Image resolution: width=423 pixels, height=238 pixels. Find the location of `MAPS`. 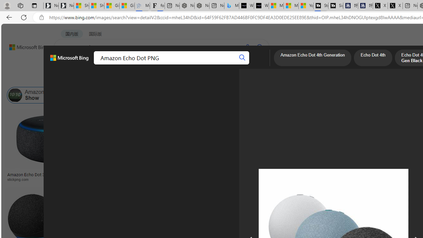

MAPS is located at coordinates (231, 64).